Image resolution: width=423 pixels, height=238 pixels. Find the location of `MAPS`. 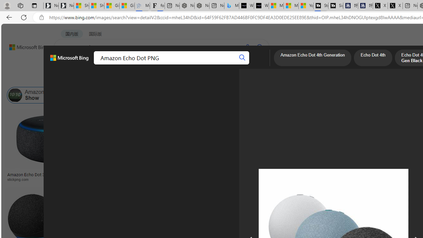

MAPS is located at coordinates (231, 64).